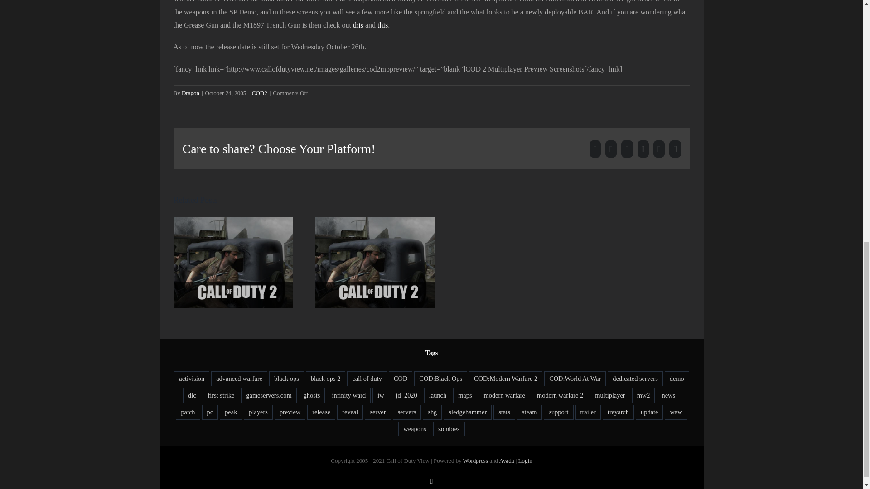 This screenshot has height=489, width=870. I want to click on Tumblr, so click(659, 149).